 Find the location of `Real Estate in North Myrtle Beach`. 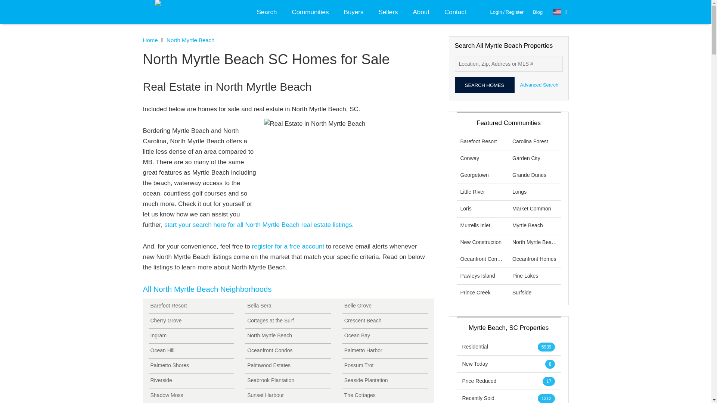

Real Estate in North Myrtle Beach is located at coordinates (347, 165).